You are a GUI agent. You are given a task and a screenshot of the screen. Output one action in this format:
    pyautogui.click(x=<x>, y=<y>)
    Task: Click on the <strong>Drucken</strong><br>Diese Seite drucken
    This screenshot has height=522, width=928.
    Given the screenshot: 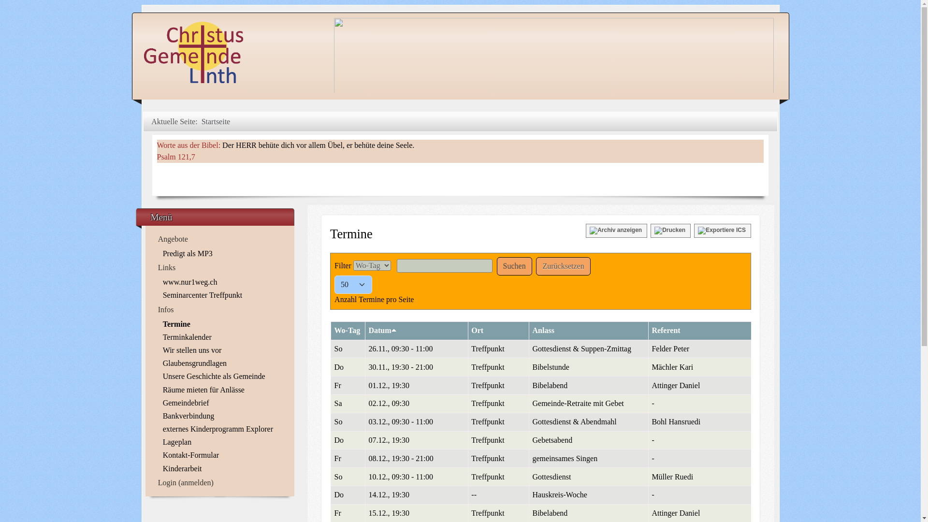 What is the action you would take?
    pyautogui.click(x=671, y=231)
    